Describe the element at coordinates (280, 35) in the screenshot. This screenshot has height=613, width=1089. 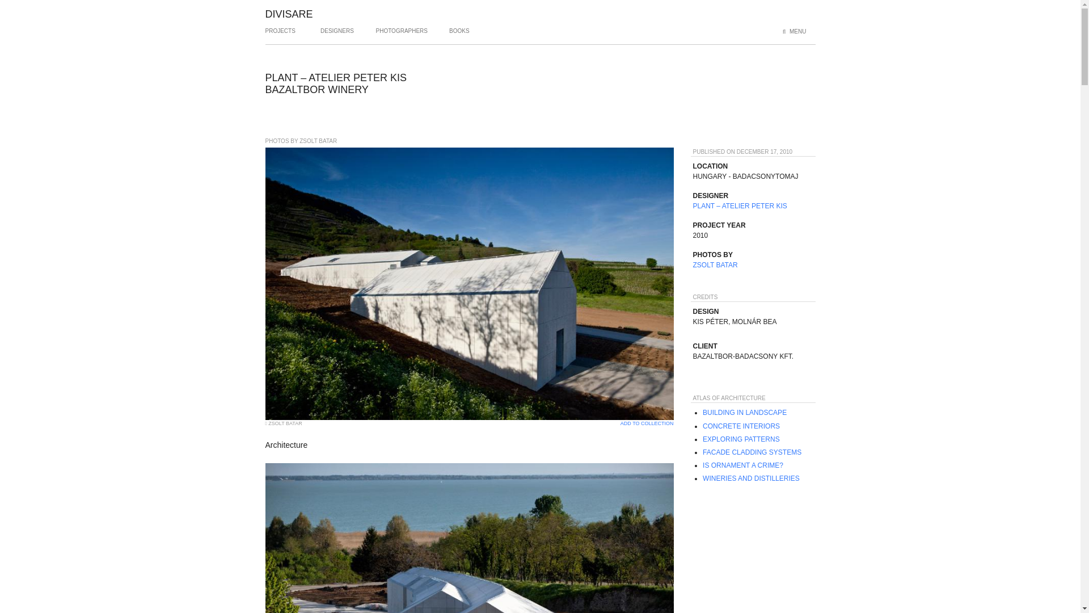
I see `PROJECTS` at that location.